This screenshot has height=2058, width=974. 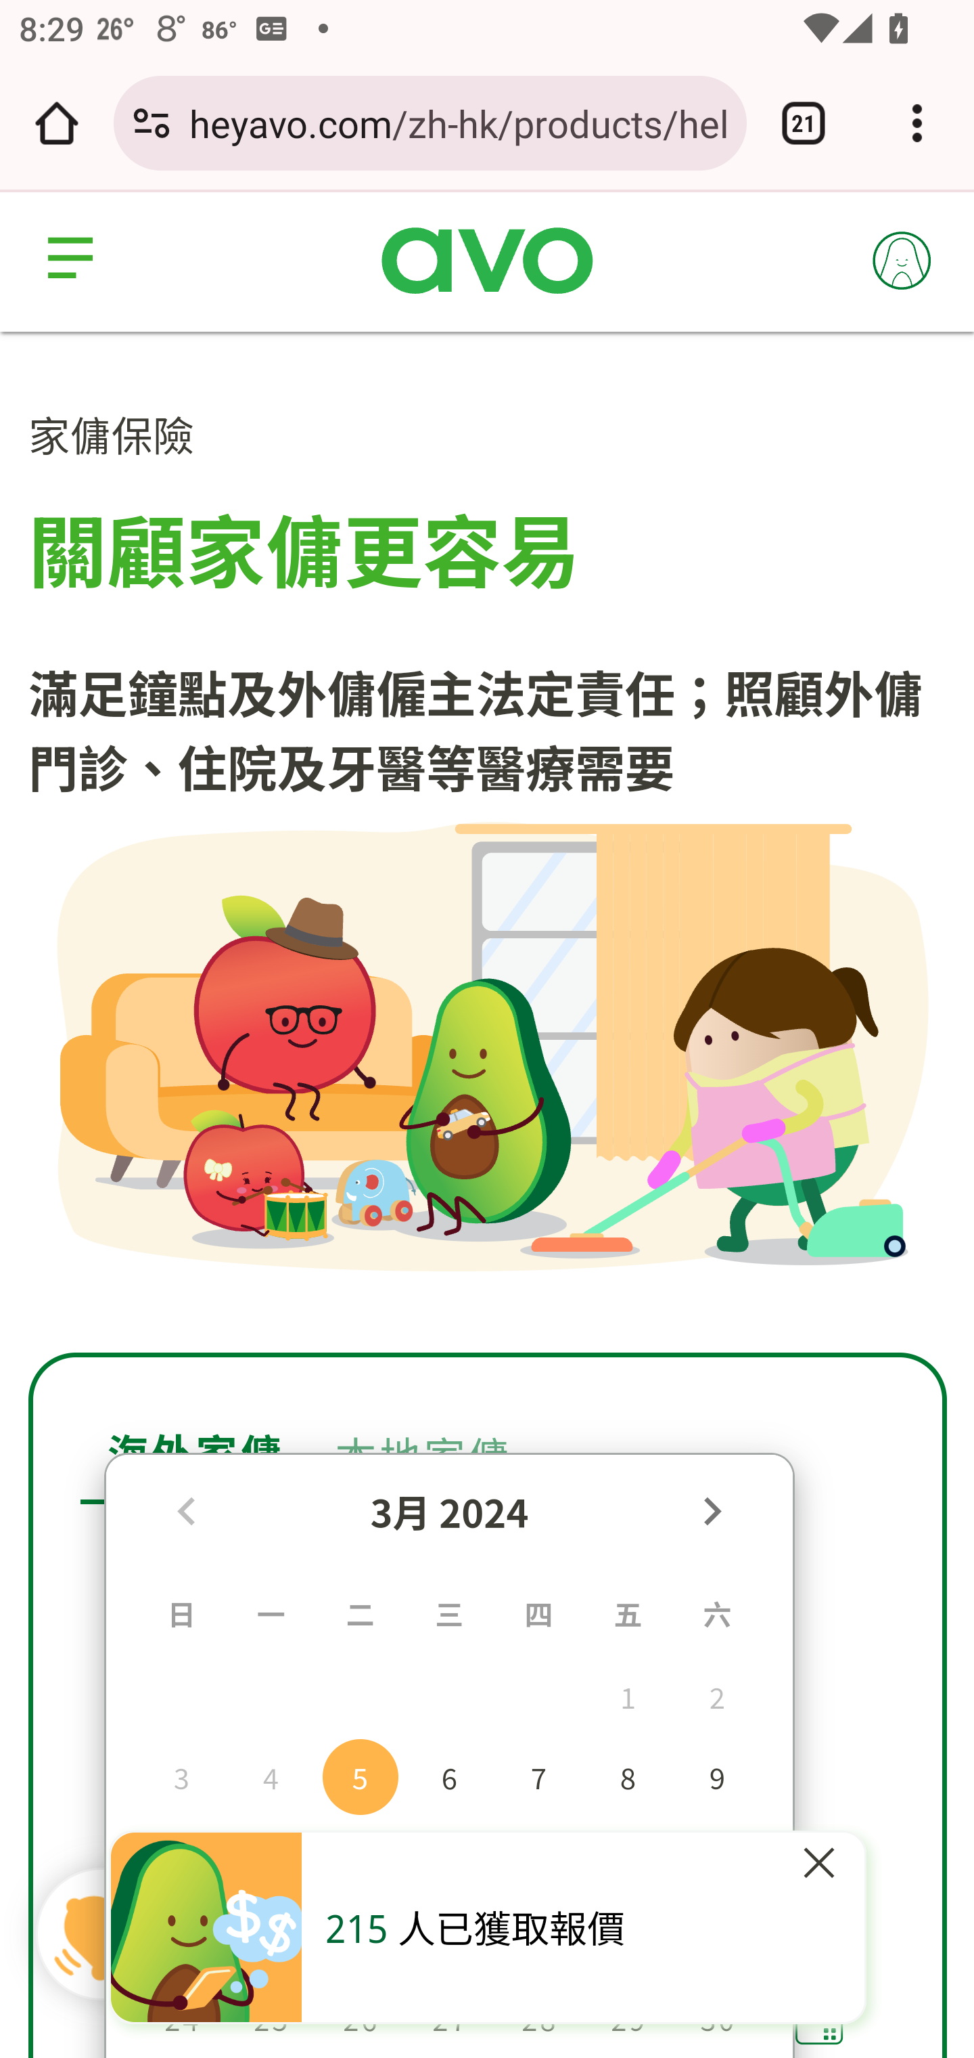 What do you see at coordinates (185, 1510) in the screenshot?
I see `Previous month` at bounding box center [185, 1510].